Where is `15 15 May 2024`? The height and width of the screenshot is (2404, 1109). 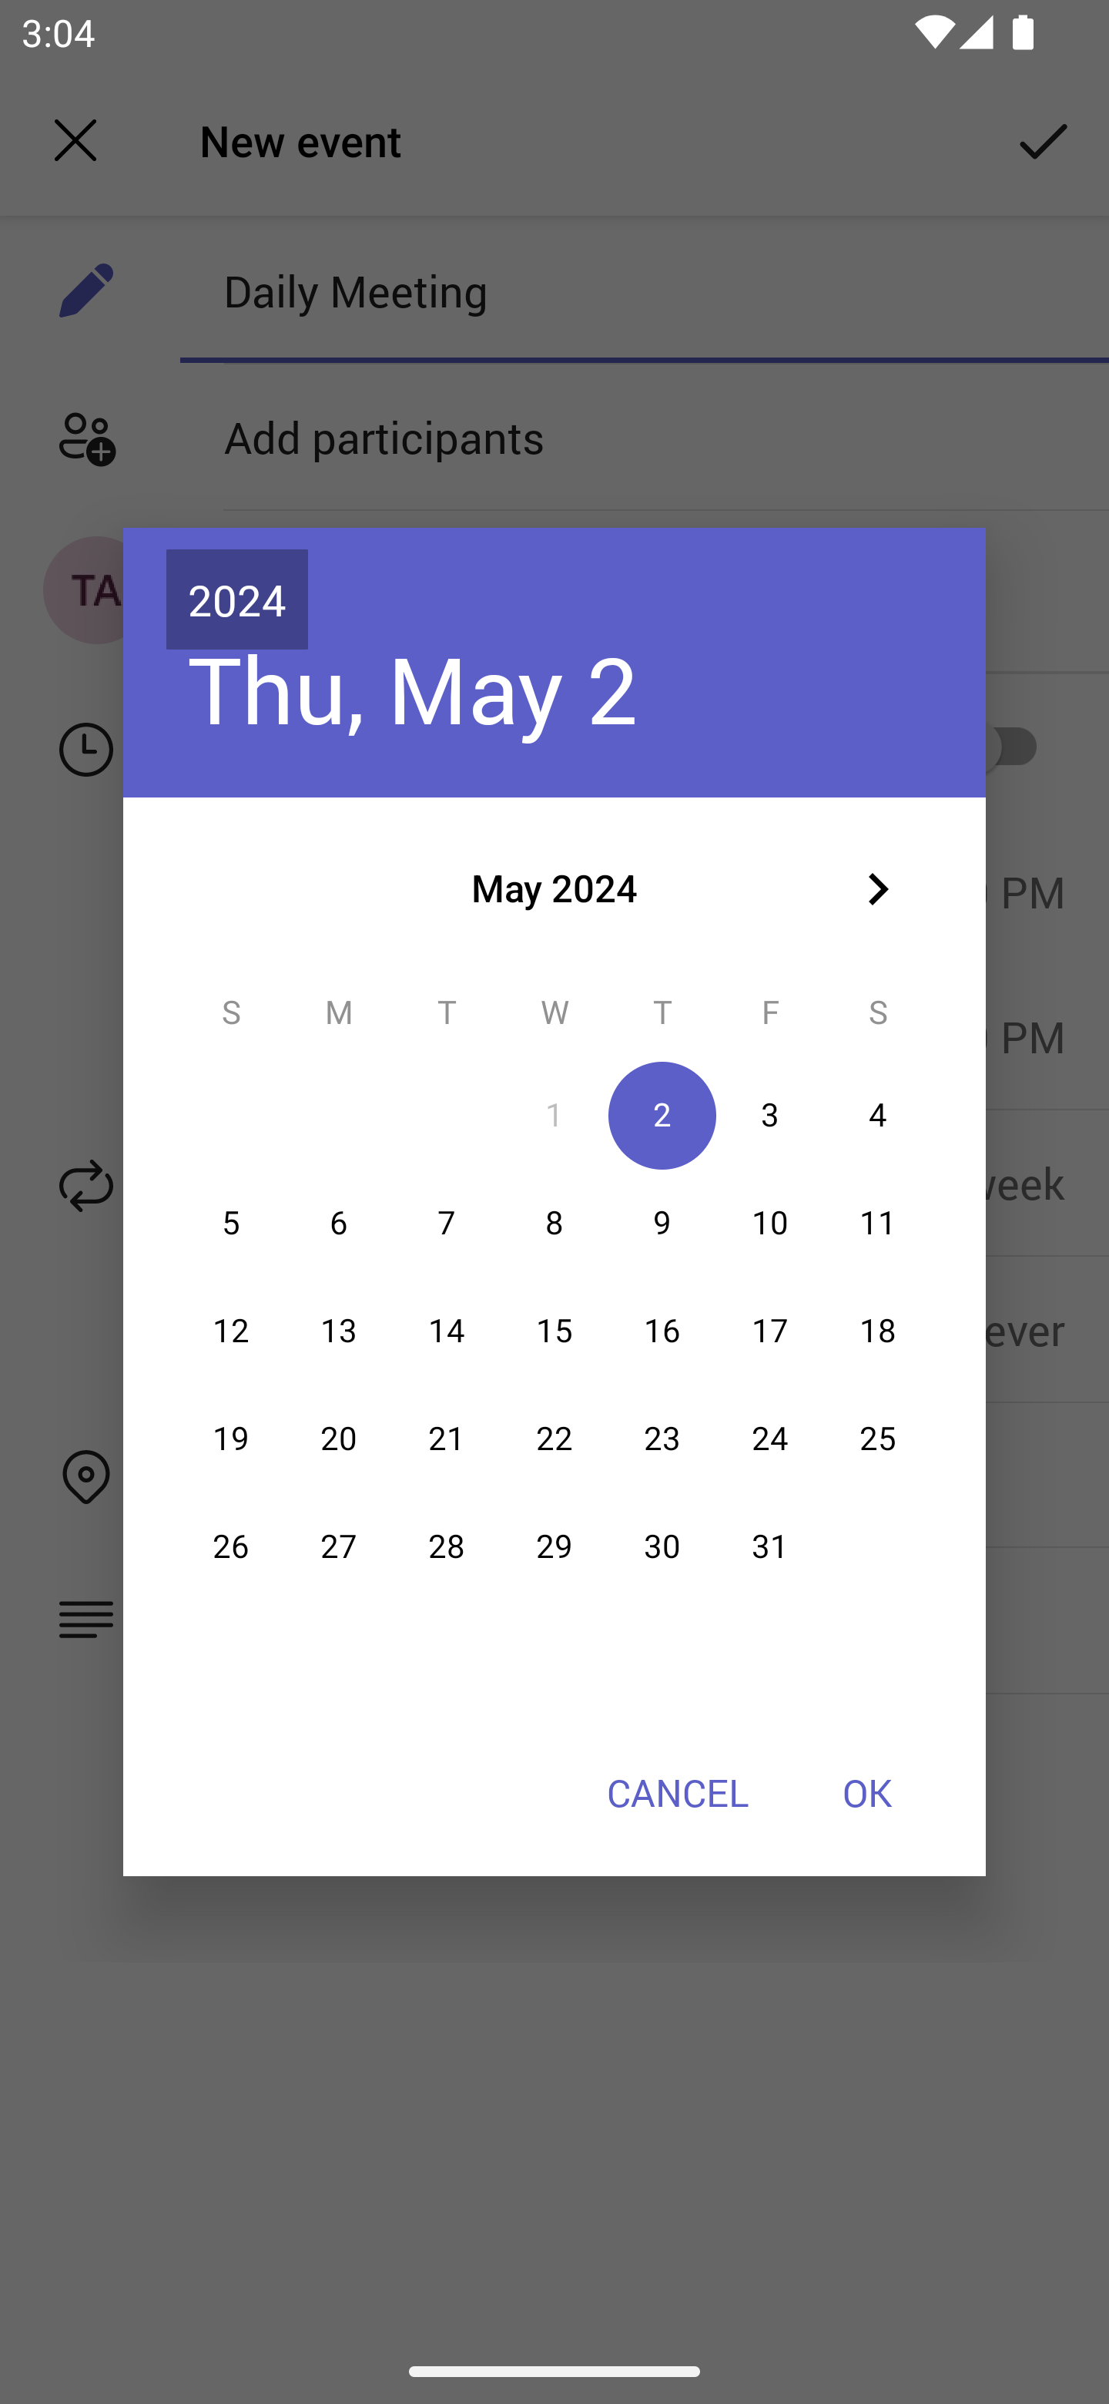 15 15 May 2024 is located at coordinates (554, 1330).